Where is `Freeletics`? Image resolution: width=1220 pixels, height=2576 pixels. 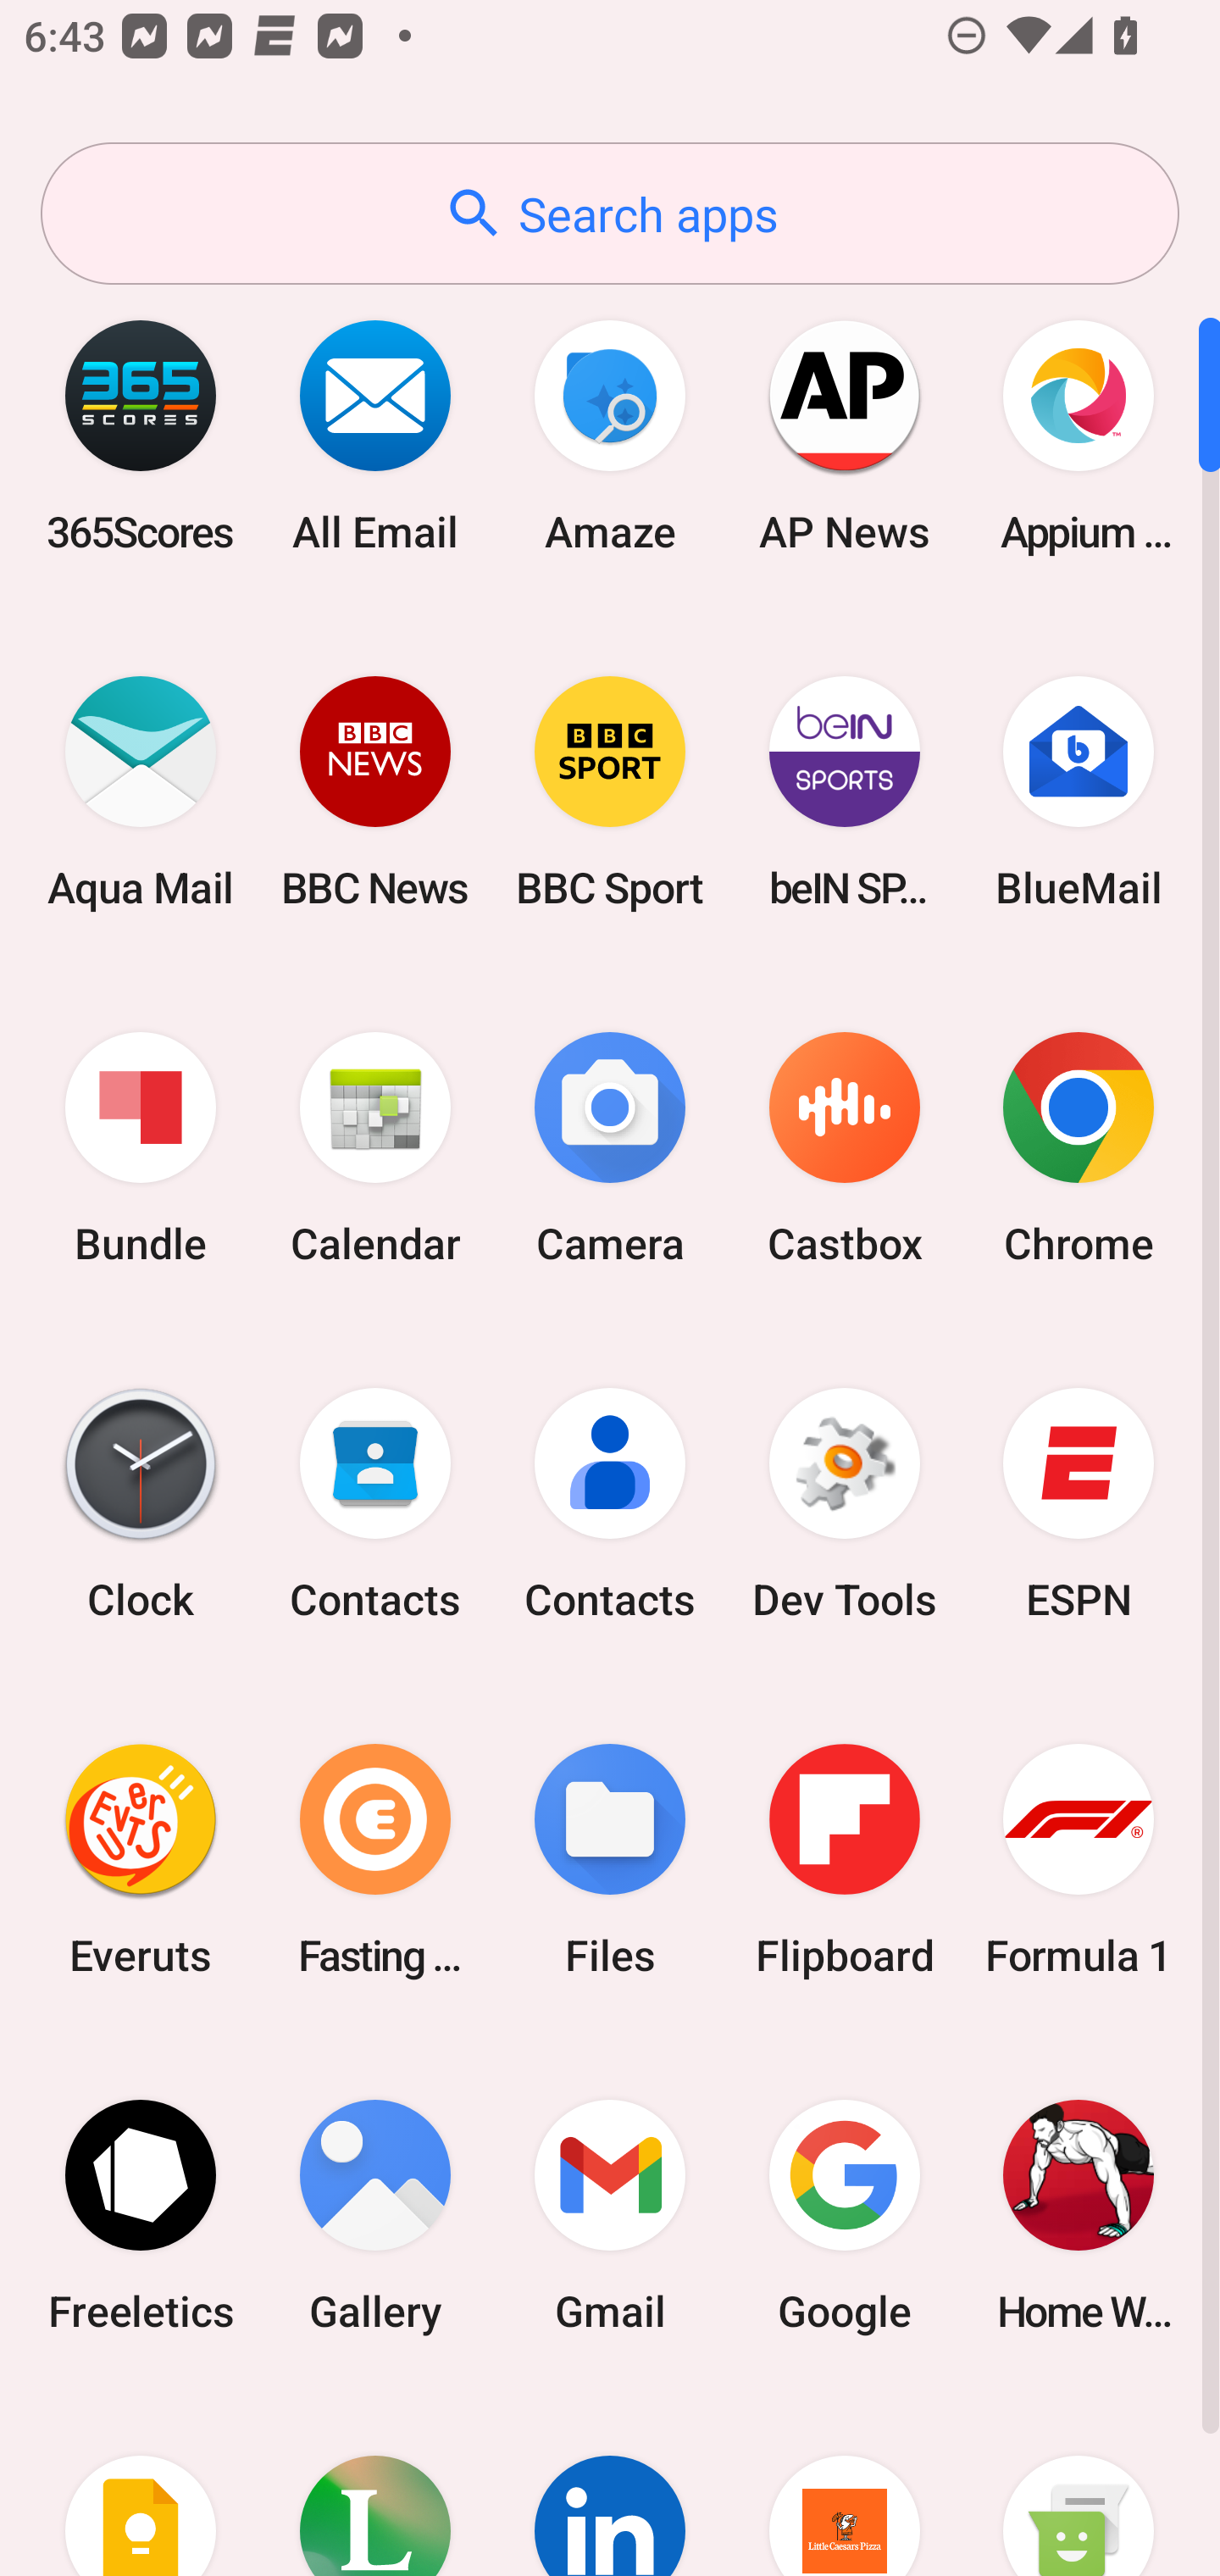 Freeletics is located at coordinates (141, 2215).